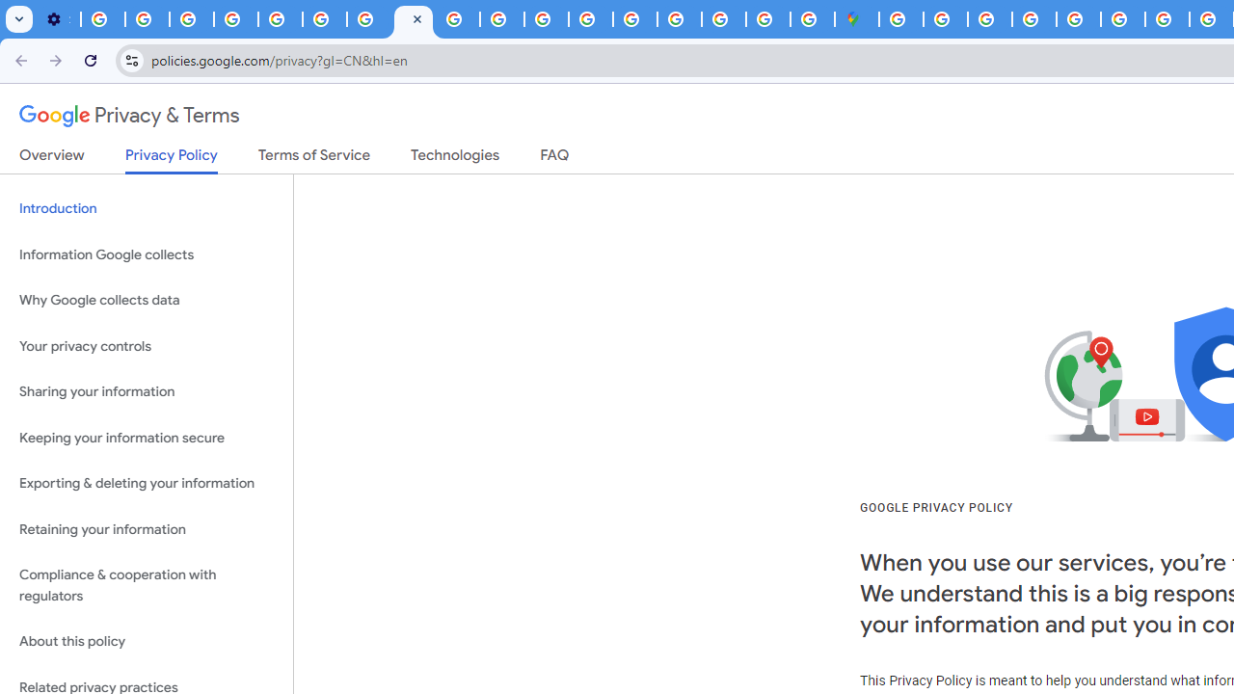 The width and height of the screenshot is (1234, 694). What do you see at coordinates (147, 301) in the screenshot?
I see `Why Google collects data` at bounding box center [147, 301].